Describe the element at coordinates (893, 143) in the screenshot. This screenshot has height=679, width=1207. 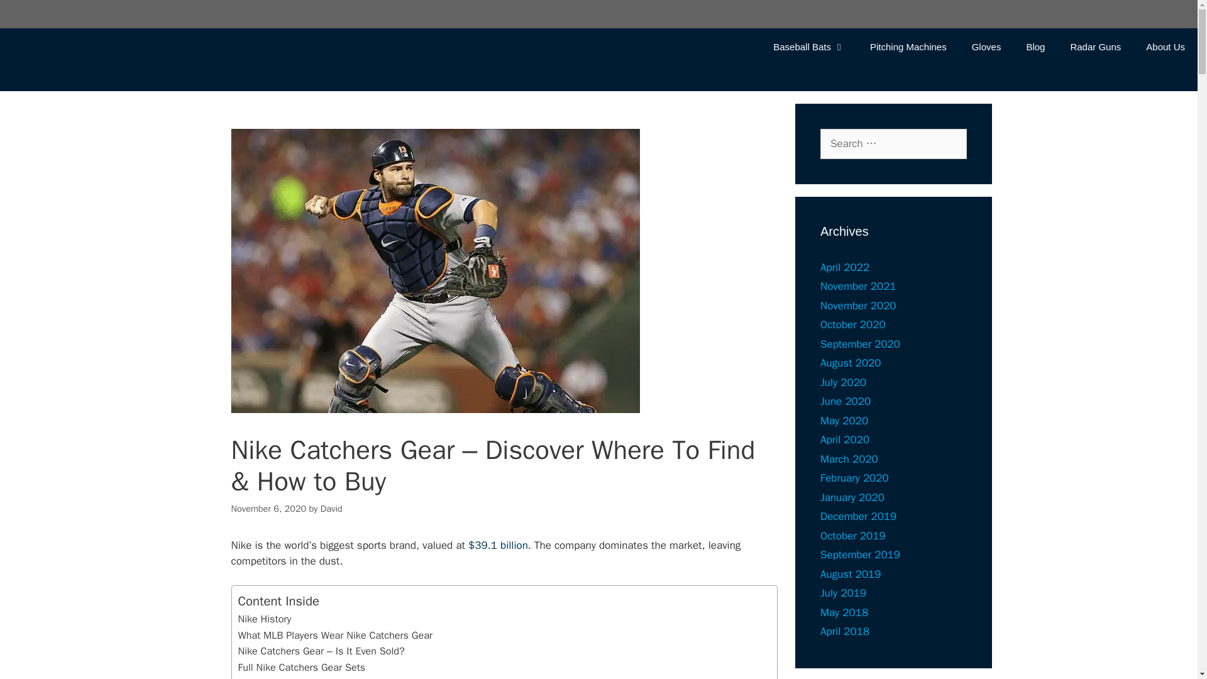
I see `Search for:` at that location.